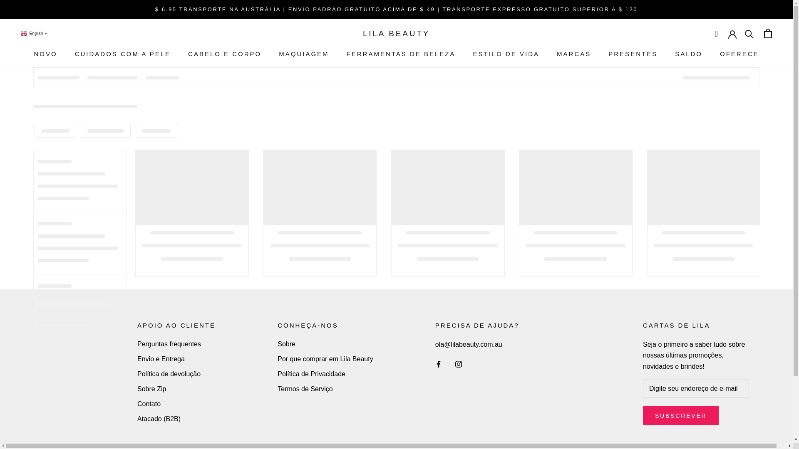 The image size is (799, 449). Describe the element at coordinates (176, 404) in the screenshot. I see `Contato` at that location.